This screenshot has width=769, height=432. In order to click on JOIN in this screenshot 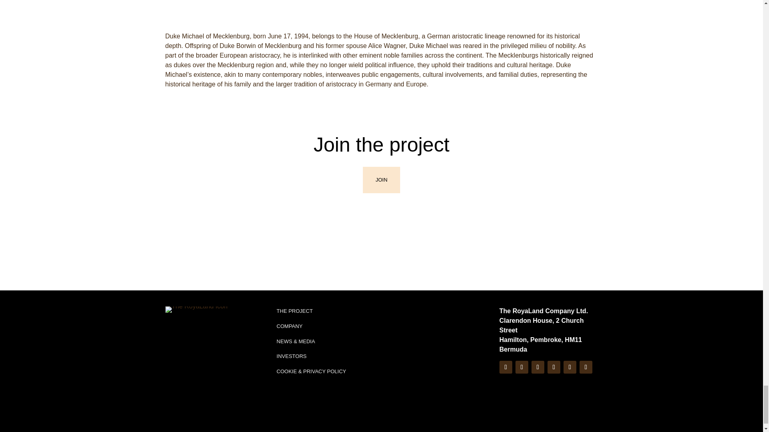, I will do `click(382, 180)`.